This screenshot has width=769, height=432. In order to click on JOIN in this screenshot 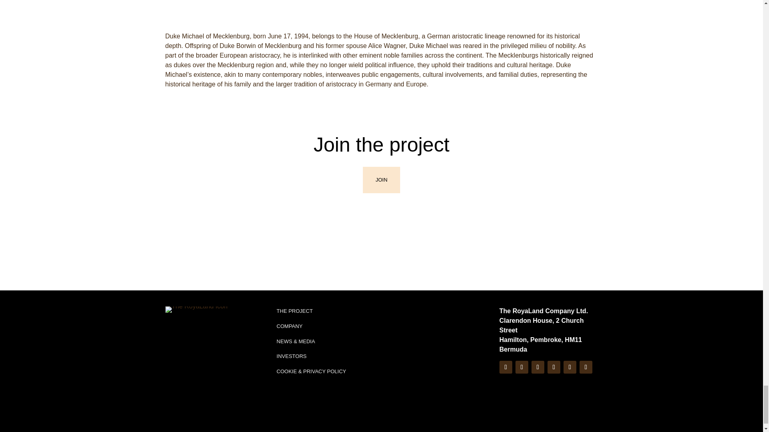, I will do `click(382, 180)`.